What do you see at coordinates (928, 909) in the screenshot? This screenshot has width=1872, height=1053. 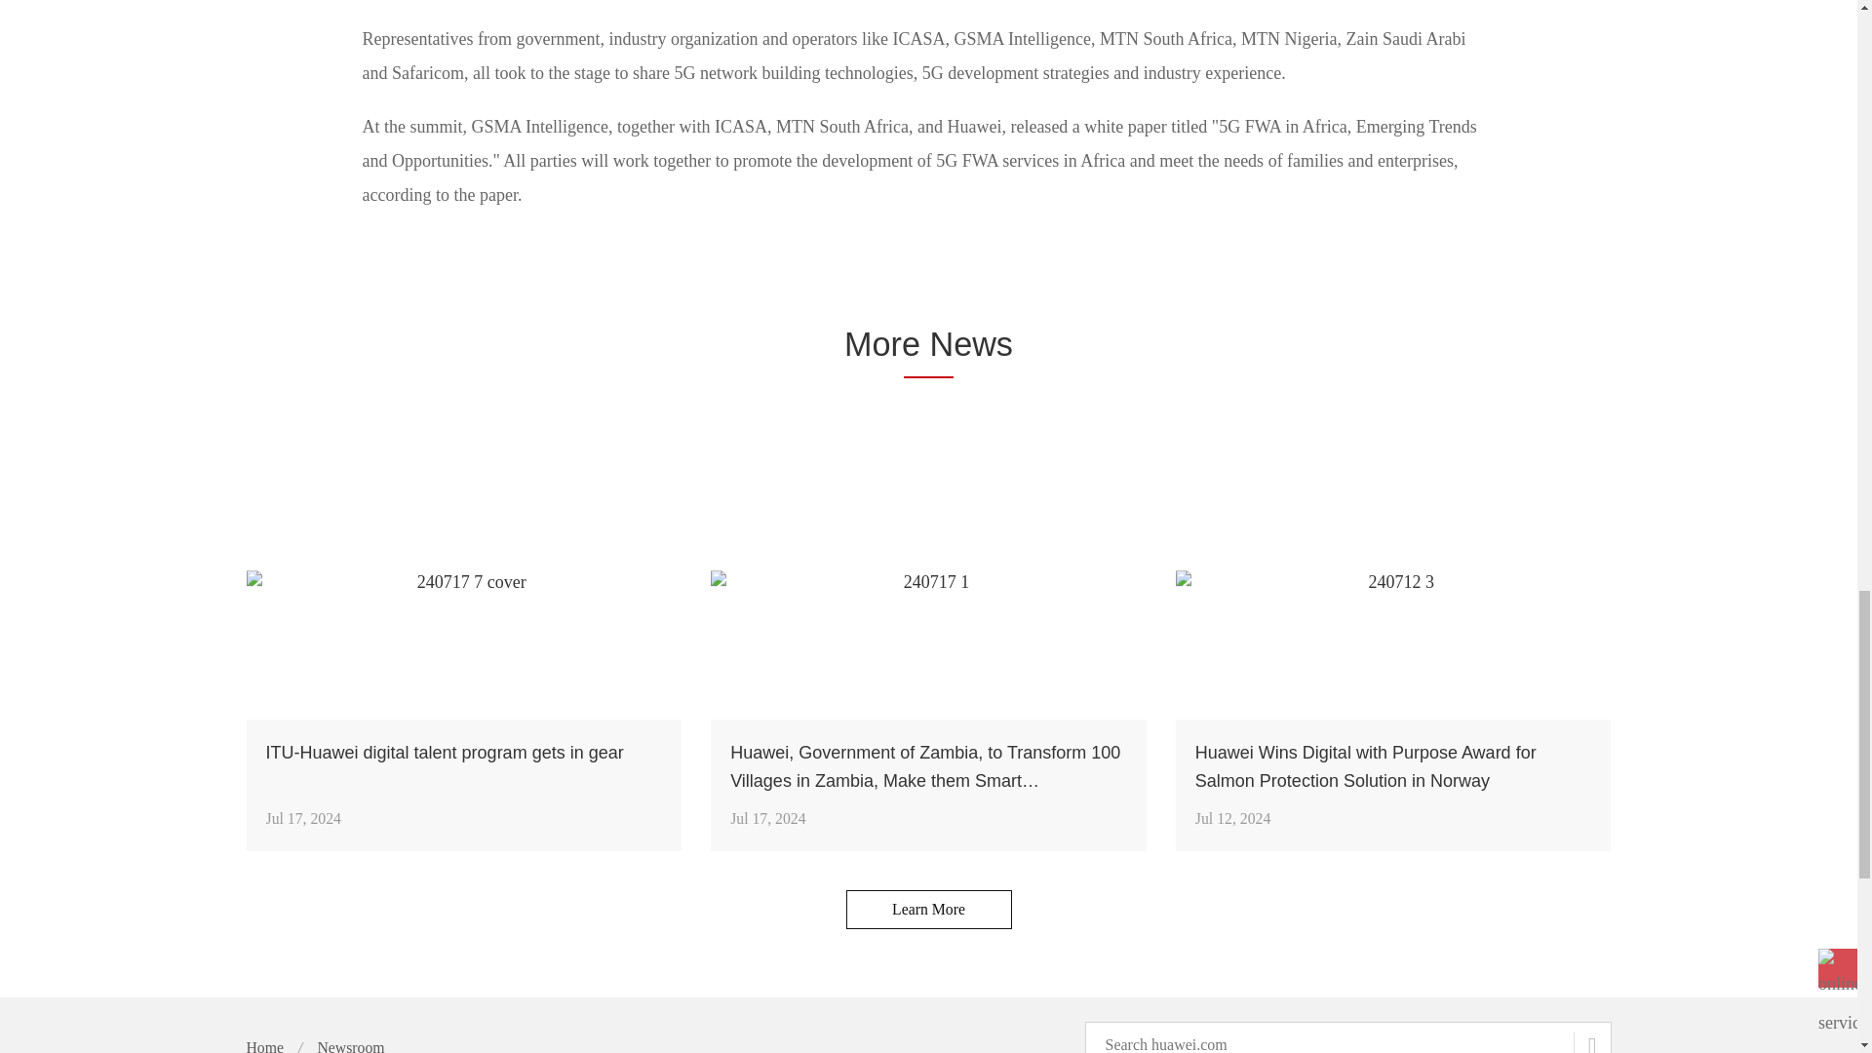 I see `Learn More` at bounding box center [928, 909].